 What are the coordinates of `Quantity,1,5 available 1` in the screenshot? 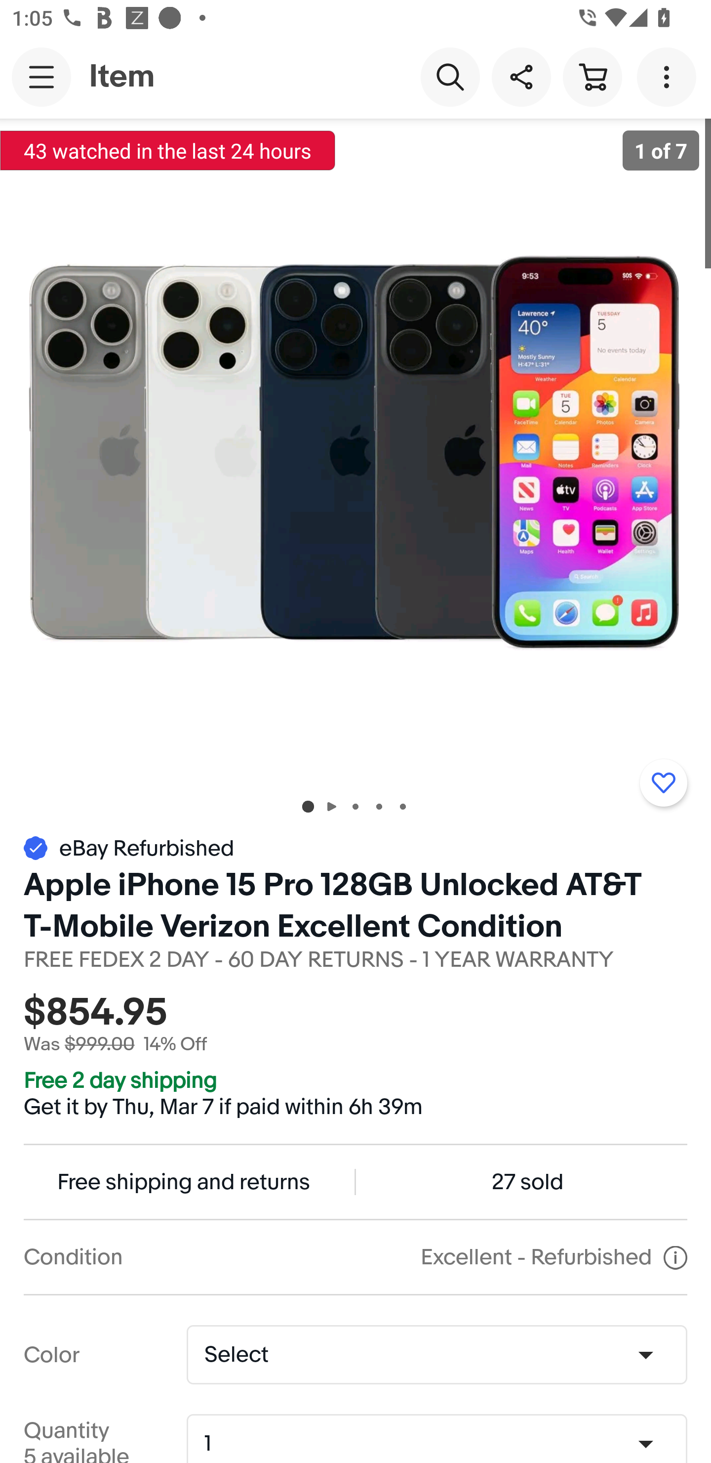 It's located at (442, 1444).